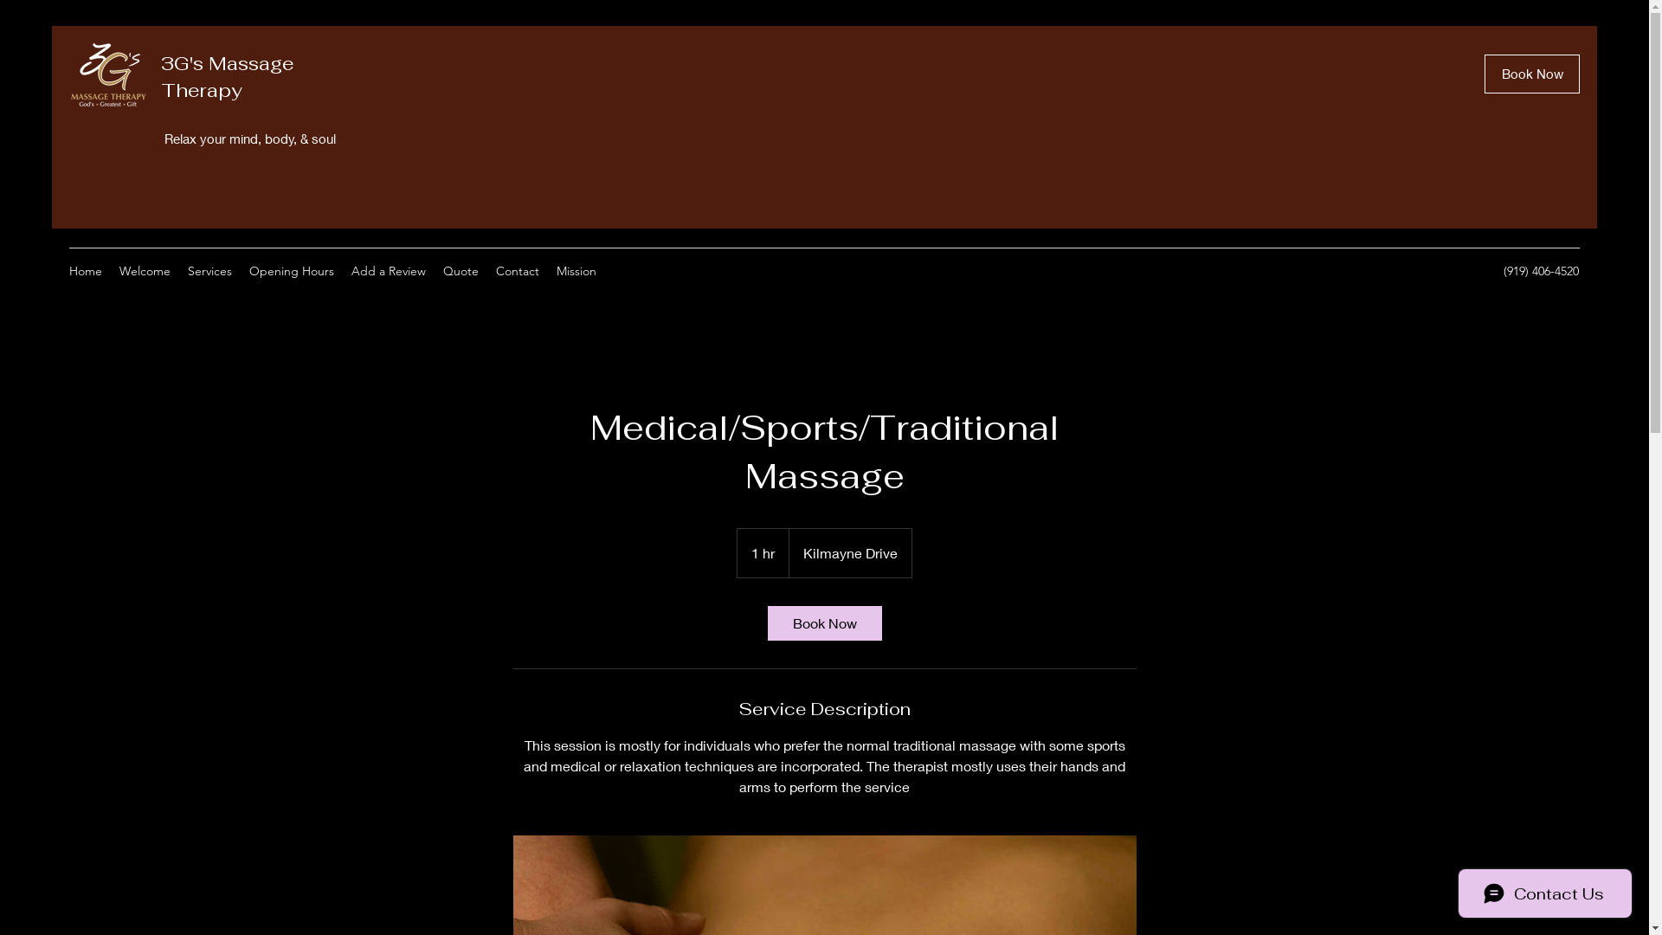 The height and width of the screenshot is (935, 1662). Describe the element at coordinates (577, 271) in the screenshot. I see `Mission` at that location.